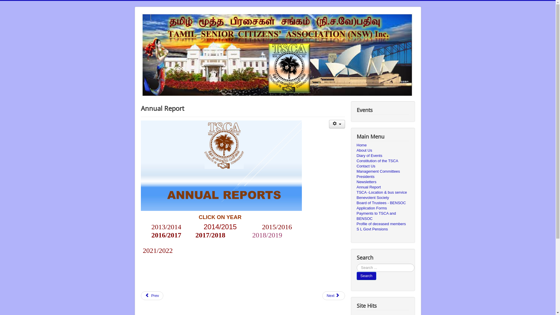 Image resolution: width=560 pixels, height=315 pixels. I want to click on Application Forms, so click(383, 208).